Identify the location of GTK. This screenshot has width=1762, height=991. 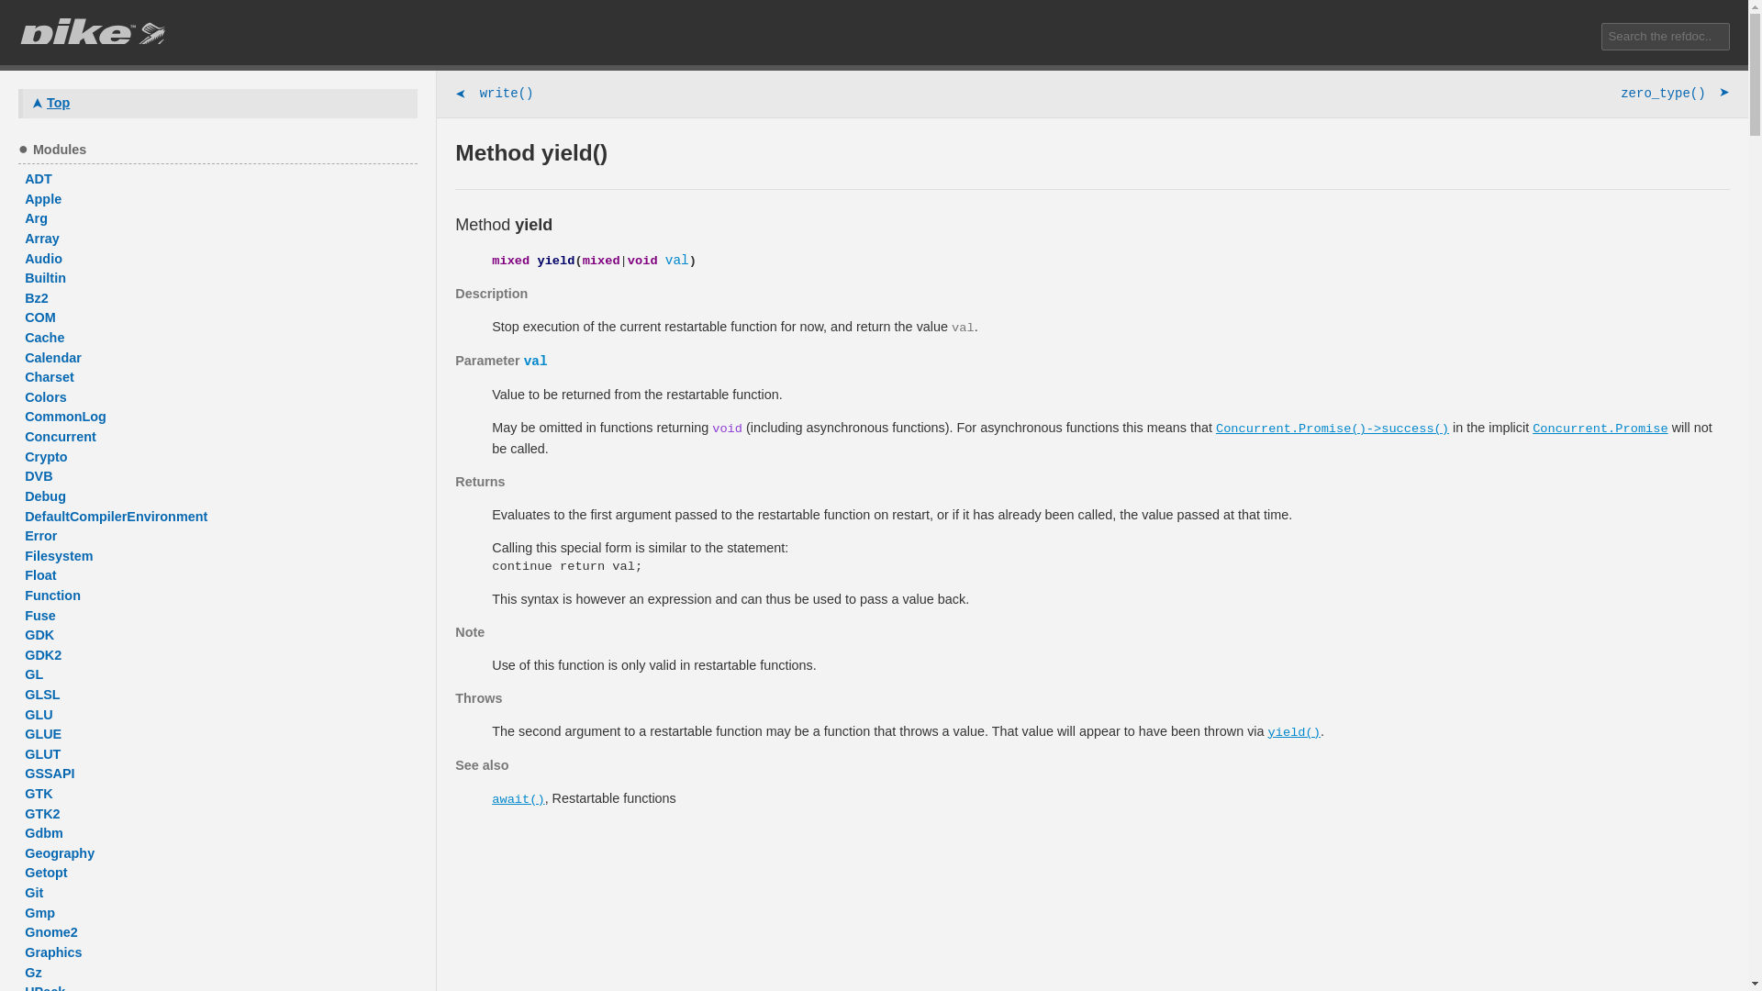
(220, 795).